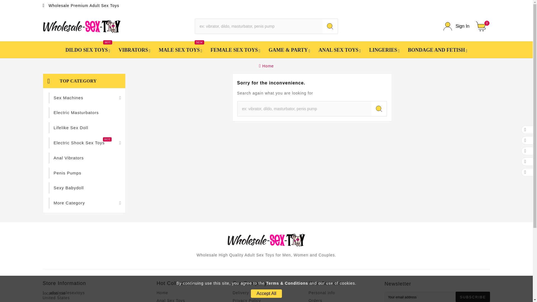  What do you see at coordinates (134, 50) in the screenshot?
I see `0` at bounding box center [134, 50].